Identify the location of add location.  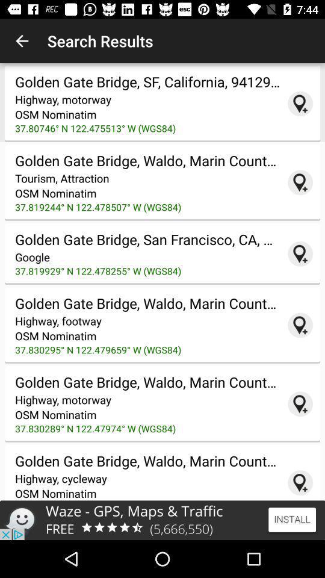
(300, 253).